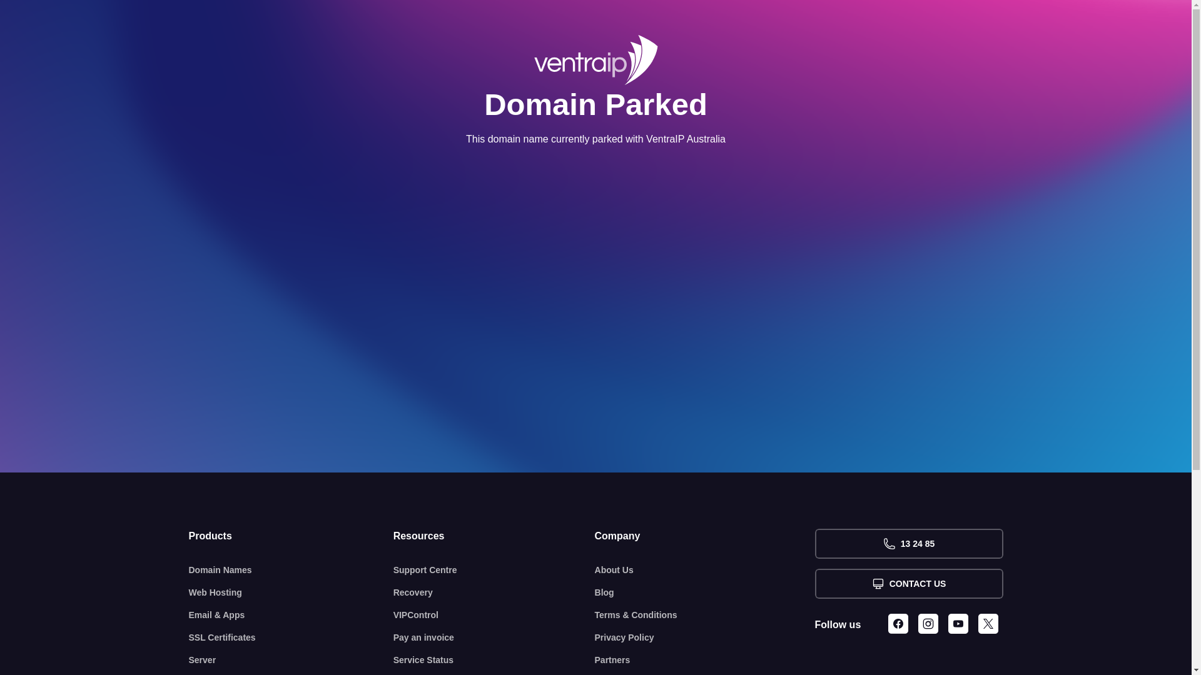 This screenshot has width=1201, height=675. Describe the element at coordinates (705, 570) in the screenshot. I see `About Us` at that location.